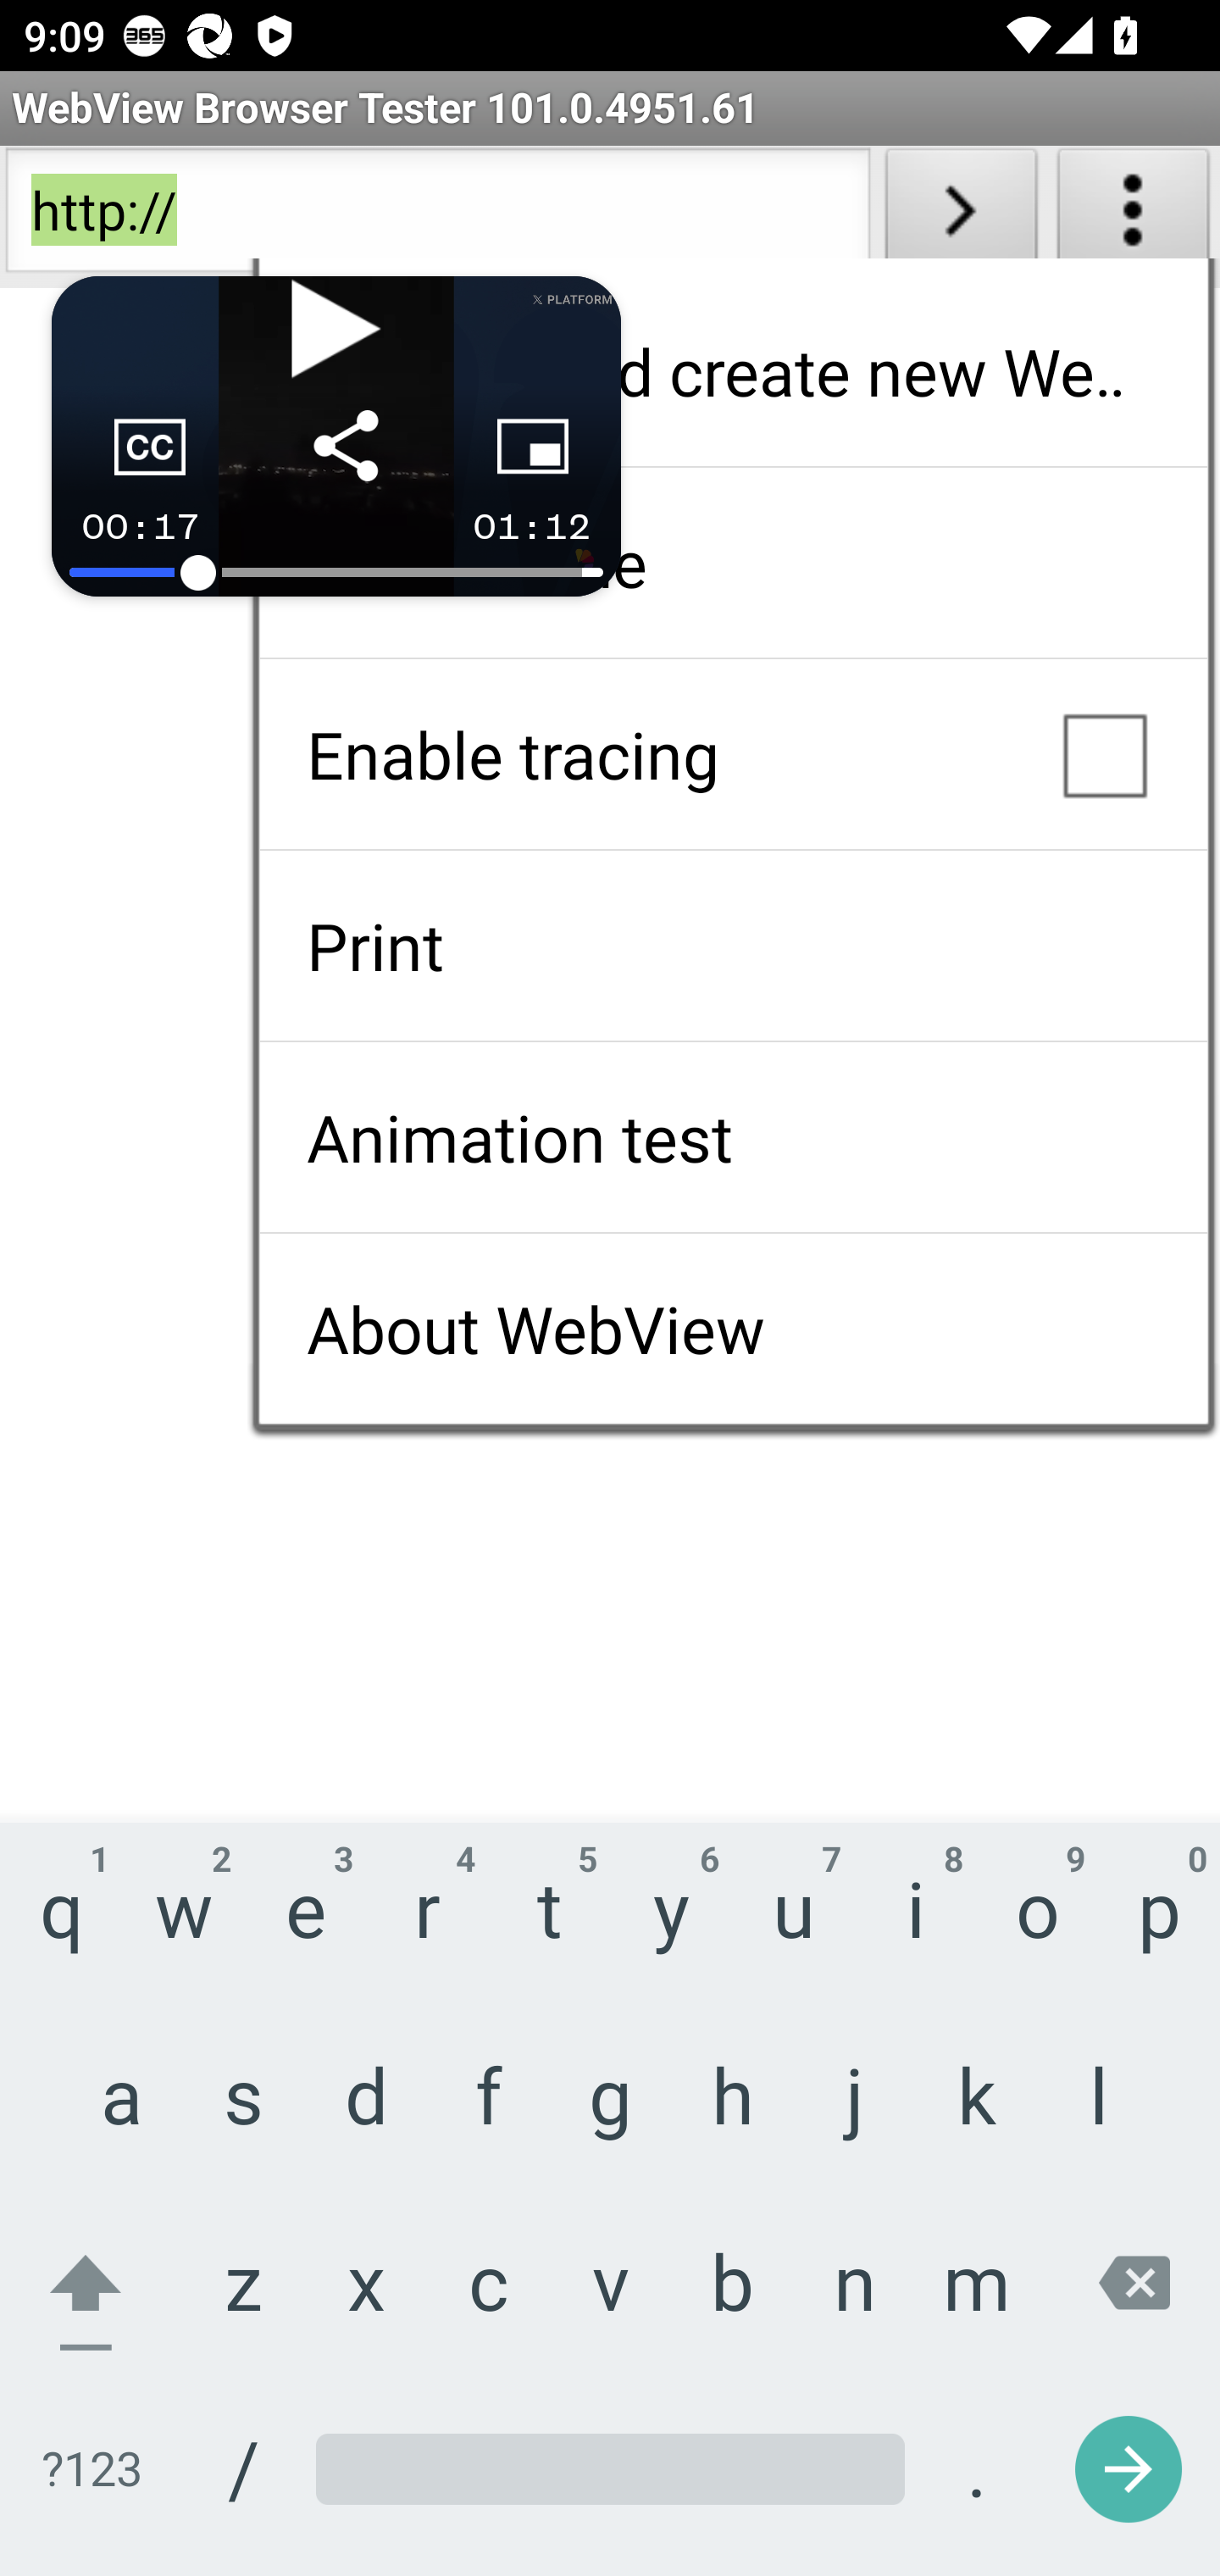 The width and height of the screenshot is (1220, 2576). What do you see at coordinates (733, 1137) in the screenshot?
I see `Animation test` at bounding box center [733, 1137].